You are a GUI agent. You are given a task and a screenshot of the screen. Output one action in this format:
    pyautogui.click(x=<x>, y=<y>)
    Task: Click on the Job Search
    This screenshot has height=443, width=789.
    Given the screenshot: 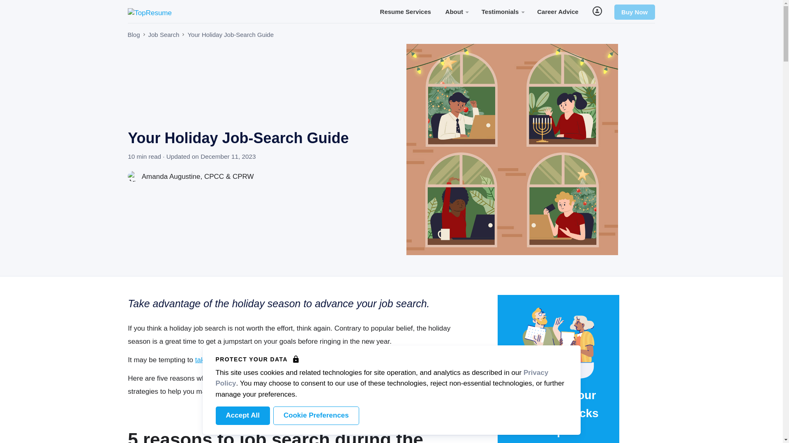 What is the action you would take?
    pyautogui.click(x=164, y=34)
    